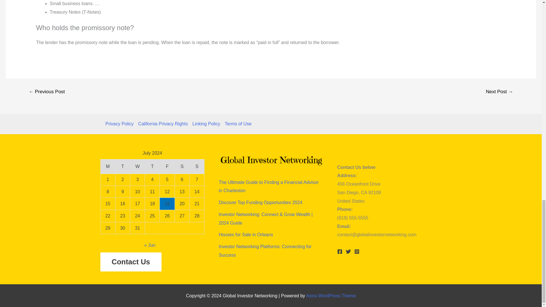 The height and width of the screenshot is (307, 546). I want to click on Tuesday, so click(122, 167).